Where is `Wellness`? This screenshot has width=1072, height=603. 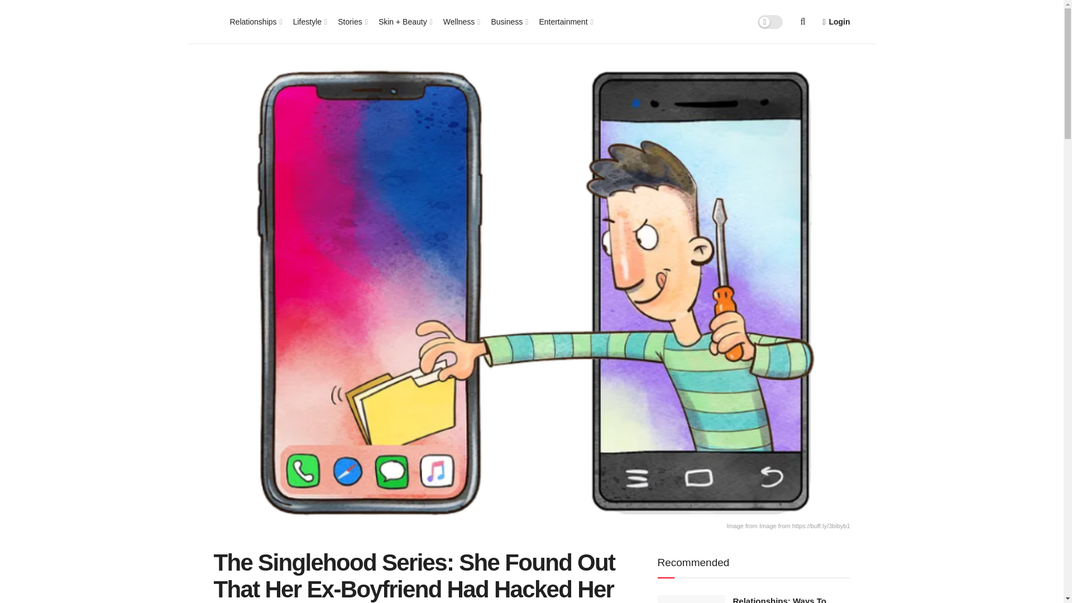 Wellness is located at coordinates (461, 21).